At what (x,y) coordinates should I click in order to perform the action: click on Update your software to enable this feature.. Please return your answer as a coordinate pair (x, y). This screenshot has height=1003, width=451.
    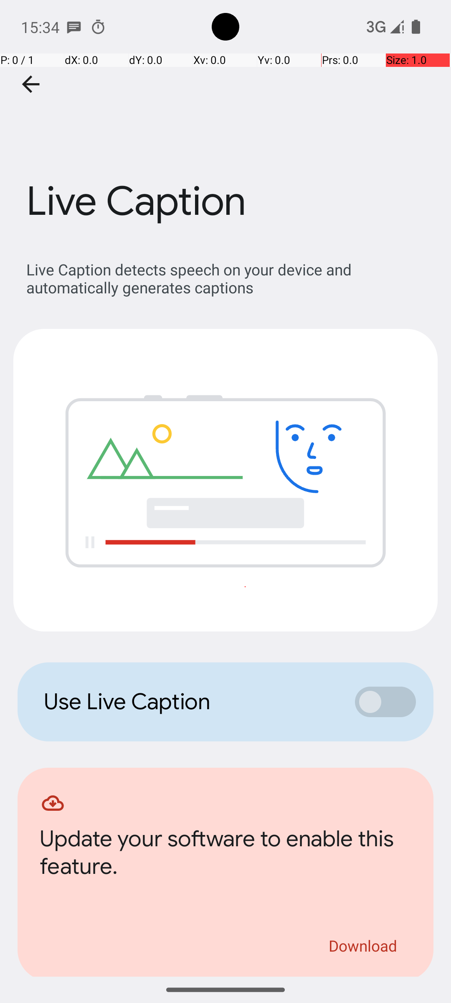
    Looking at the image, I should click on (225, 855).